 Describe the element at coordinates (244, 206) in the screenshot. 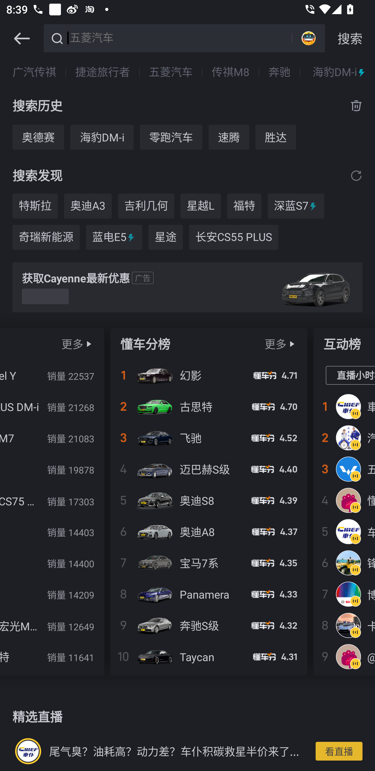

I see `福特` at that location.